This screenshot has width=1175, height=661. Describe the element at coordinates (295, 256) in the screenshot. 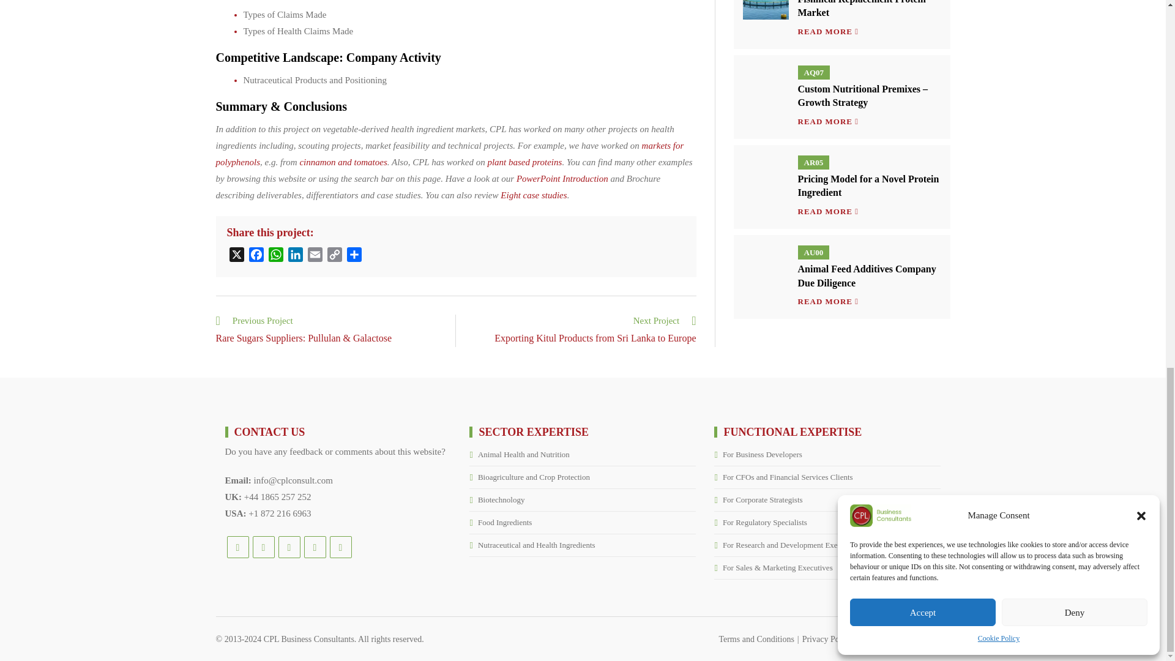

I see `LinkedIn` at that location.